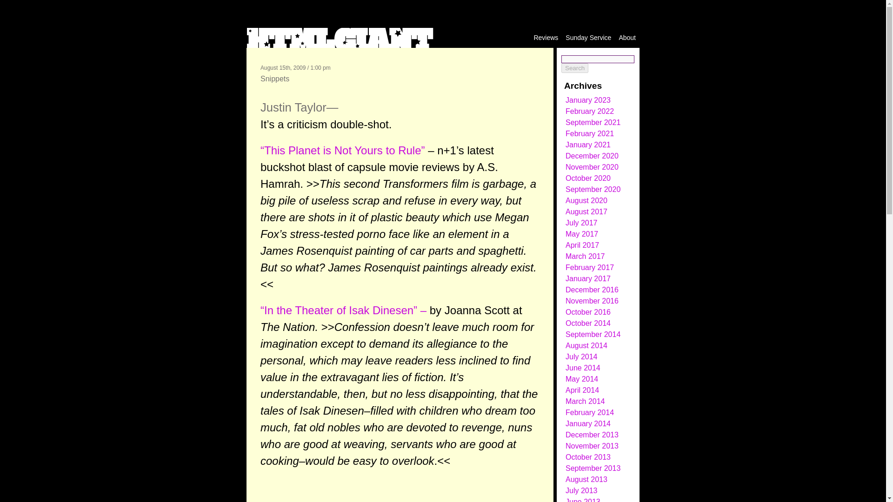  I want to click on April 2017, so click(582, 245).